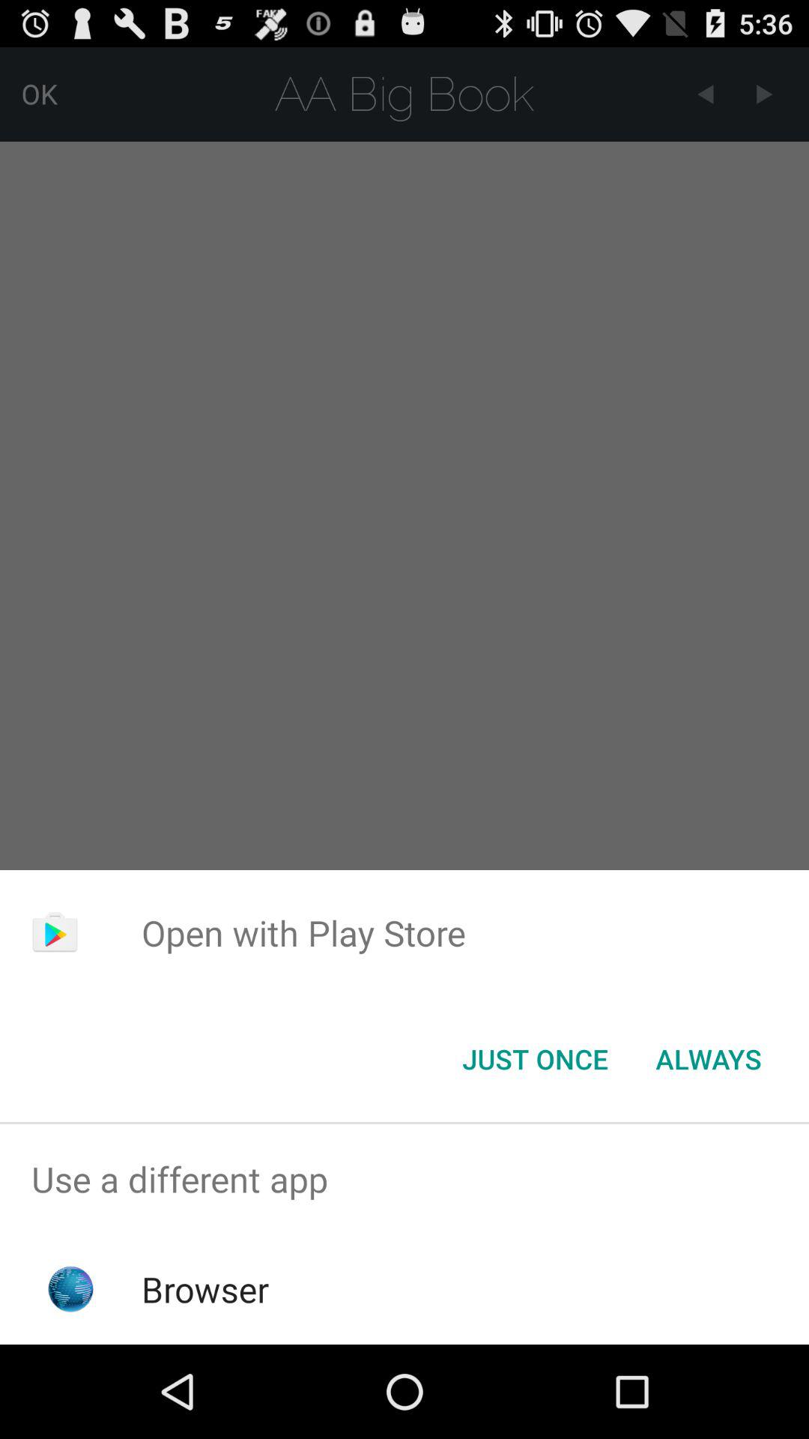  What do you see at coordinates (709, 1059) in the screenshot?
I see `swipe until always icon` at bounding box center [709, 1059].